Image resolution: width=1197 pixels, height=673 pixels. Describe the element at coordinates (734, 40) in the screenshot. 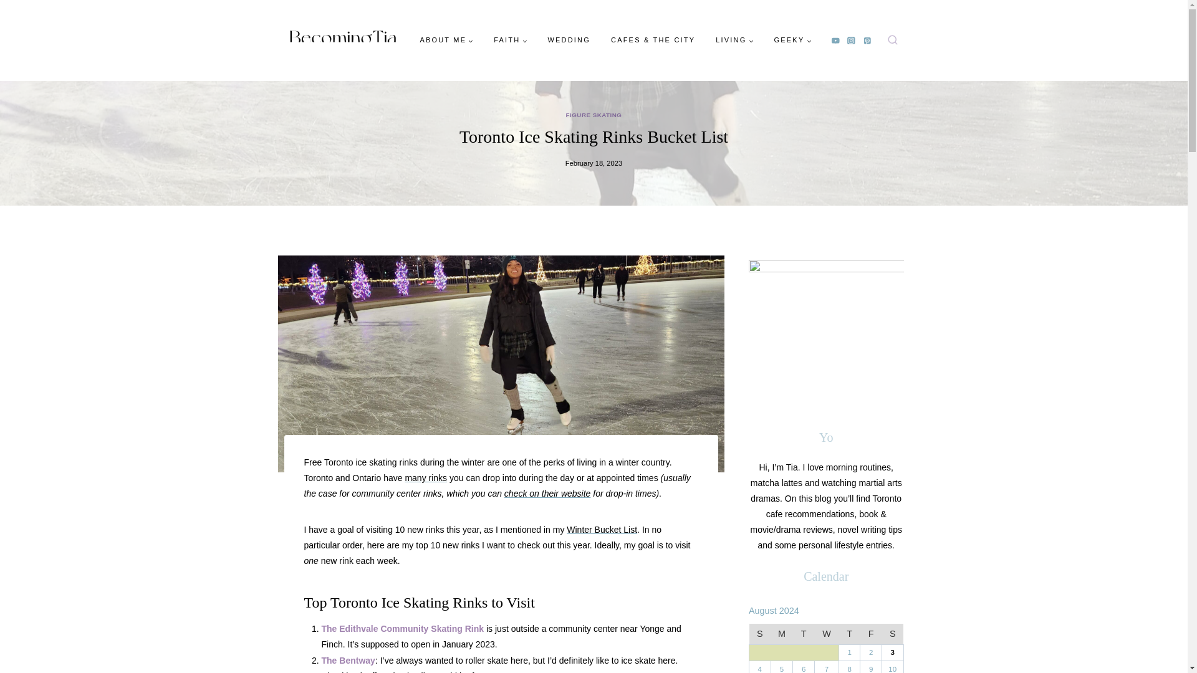

I see `LIVING` at that location.